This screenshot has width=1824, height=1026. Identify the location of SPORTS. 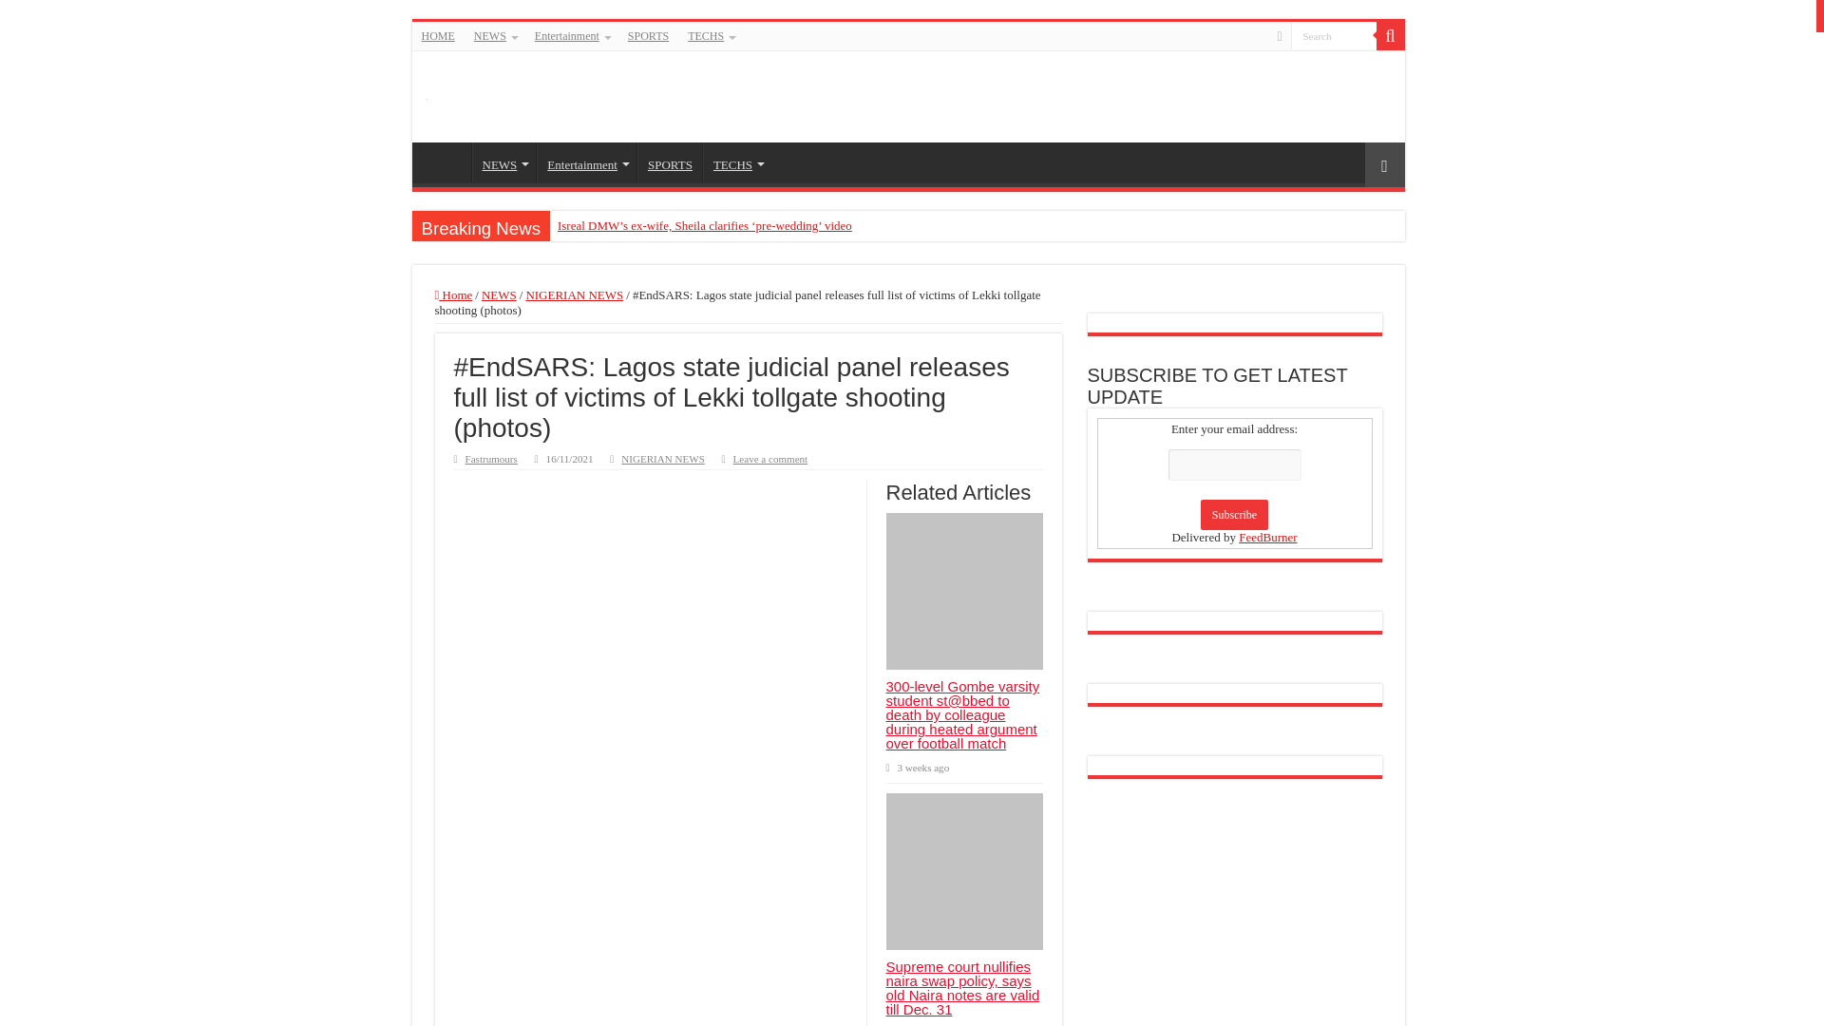
(648, 35).